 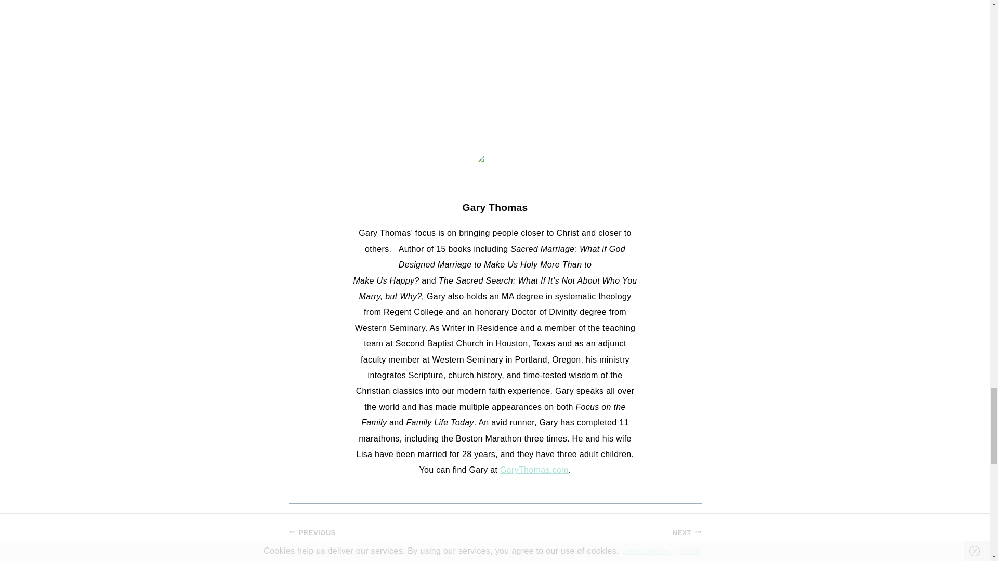 I want to click on Posts by Gary Thomas, so click(x=495, y=207).